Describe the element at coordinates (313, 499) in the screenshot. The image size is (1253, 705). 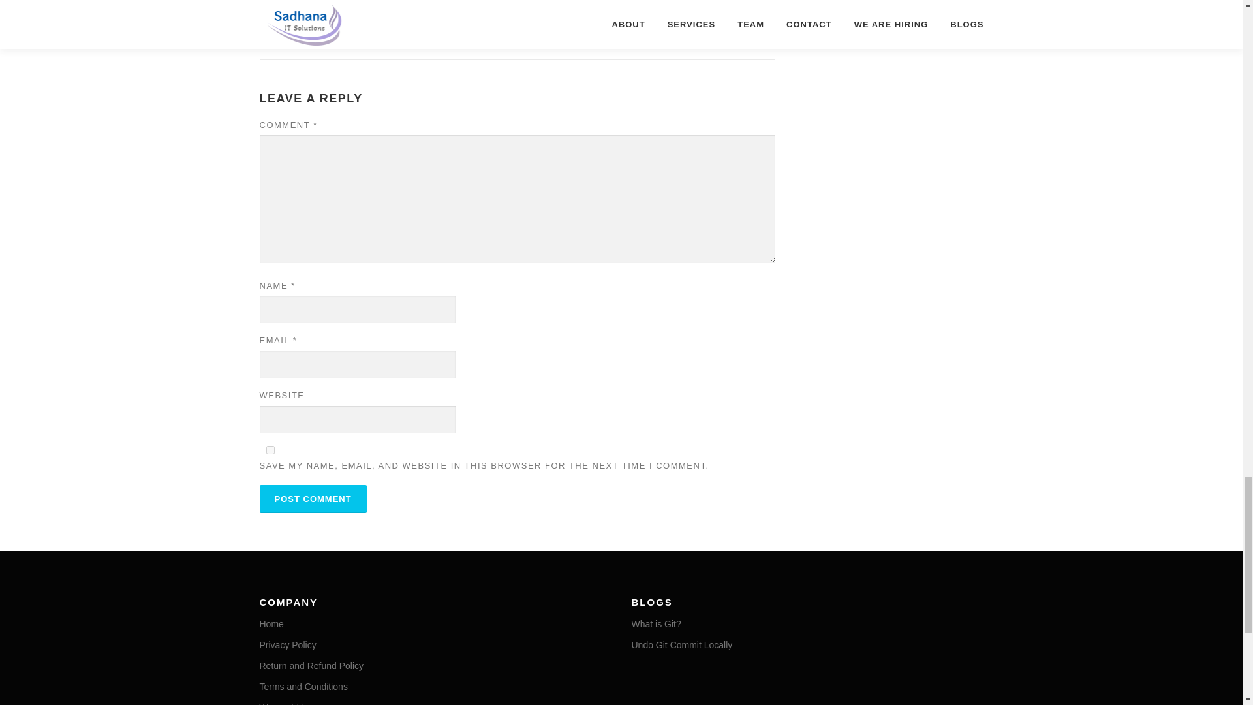
I see `Post Comment` at that location.